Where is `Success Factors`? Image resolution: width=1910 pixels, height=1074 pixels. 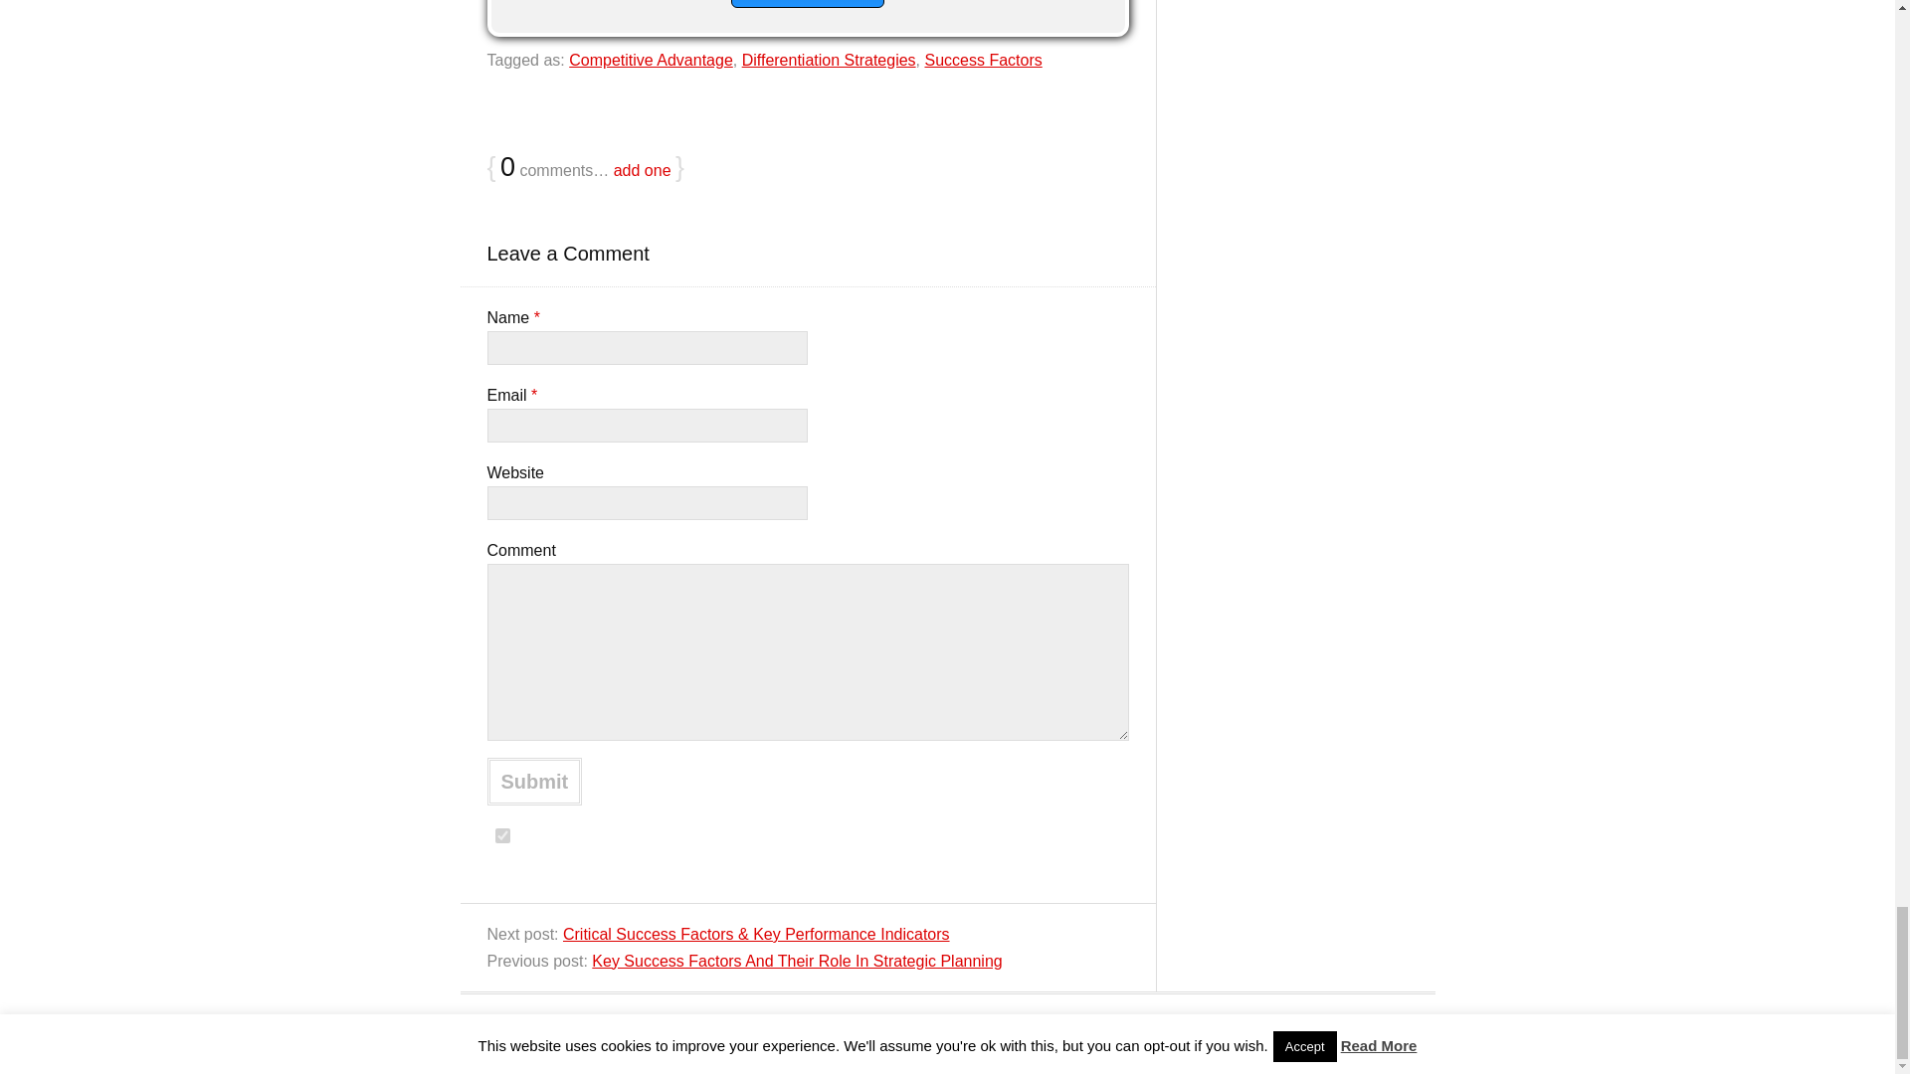
Success Factors is located at coordinates (983, 60).